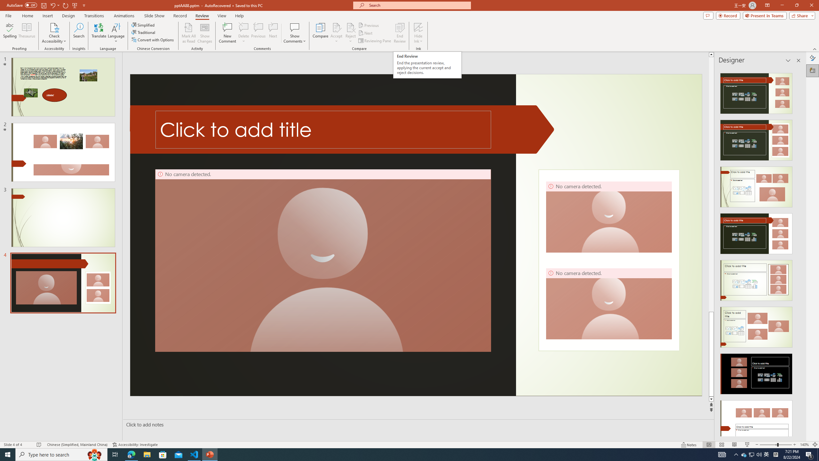 The height and width of the screenshot is (461, 819). Describe the element at coordinates (321, 33) in the screenshot. I see `Compare` at that location.